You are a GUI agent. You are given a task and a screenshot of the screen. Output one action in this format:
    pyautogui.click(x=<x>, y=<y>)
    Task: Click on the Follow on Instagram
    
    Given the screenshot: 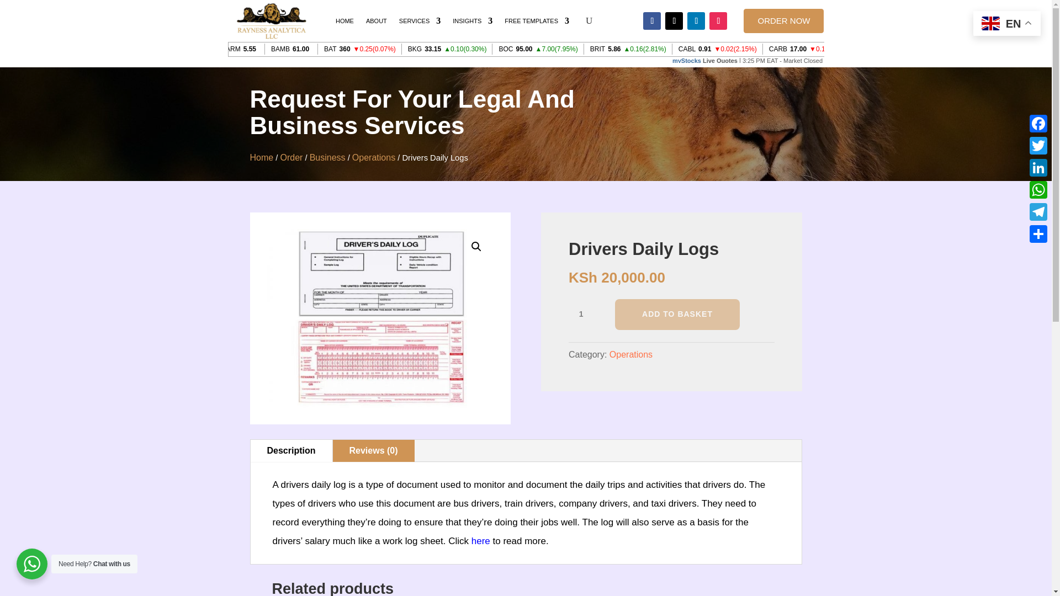 What is the action you would take?
    pyautogui.click(x=718, y=21)
    